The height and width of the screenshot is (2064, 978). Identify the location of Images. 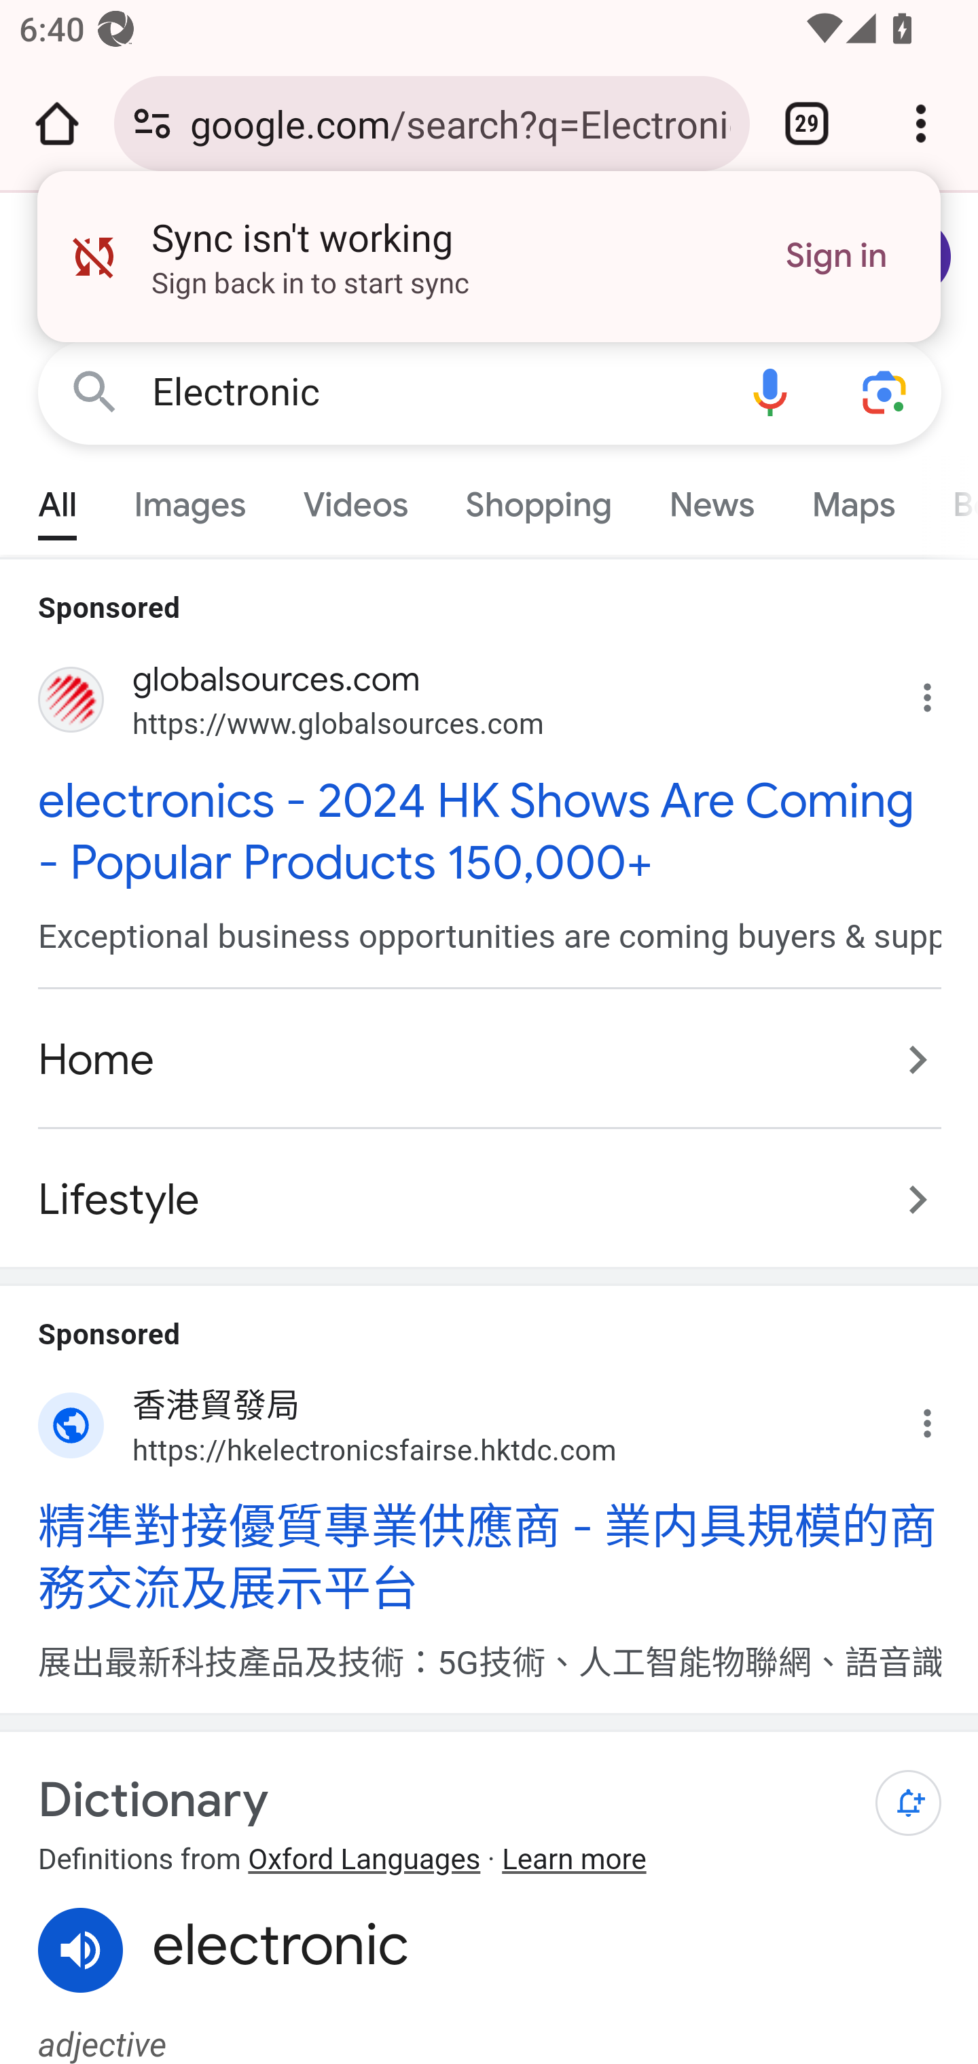
(190, 498).